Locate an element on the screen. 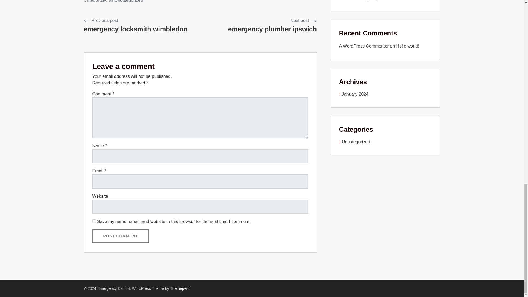  yes is located at coordinates (94, 221).